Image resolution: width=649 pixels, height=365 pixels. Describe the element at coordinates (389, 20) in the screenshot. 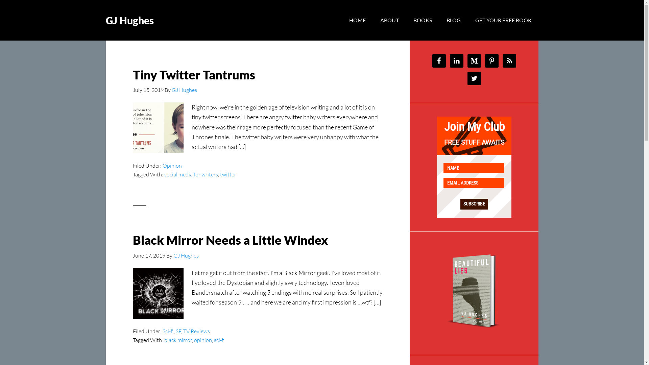

I see `ABOUT` at that location.